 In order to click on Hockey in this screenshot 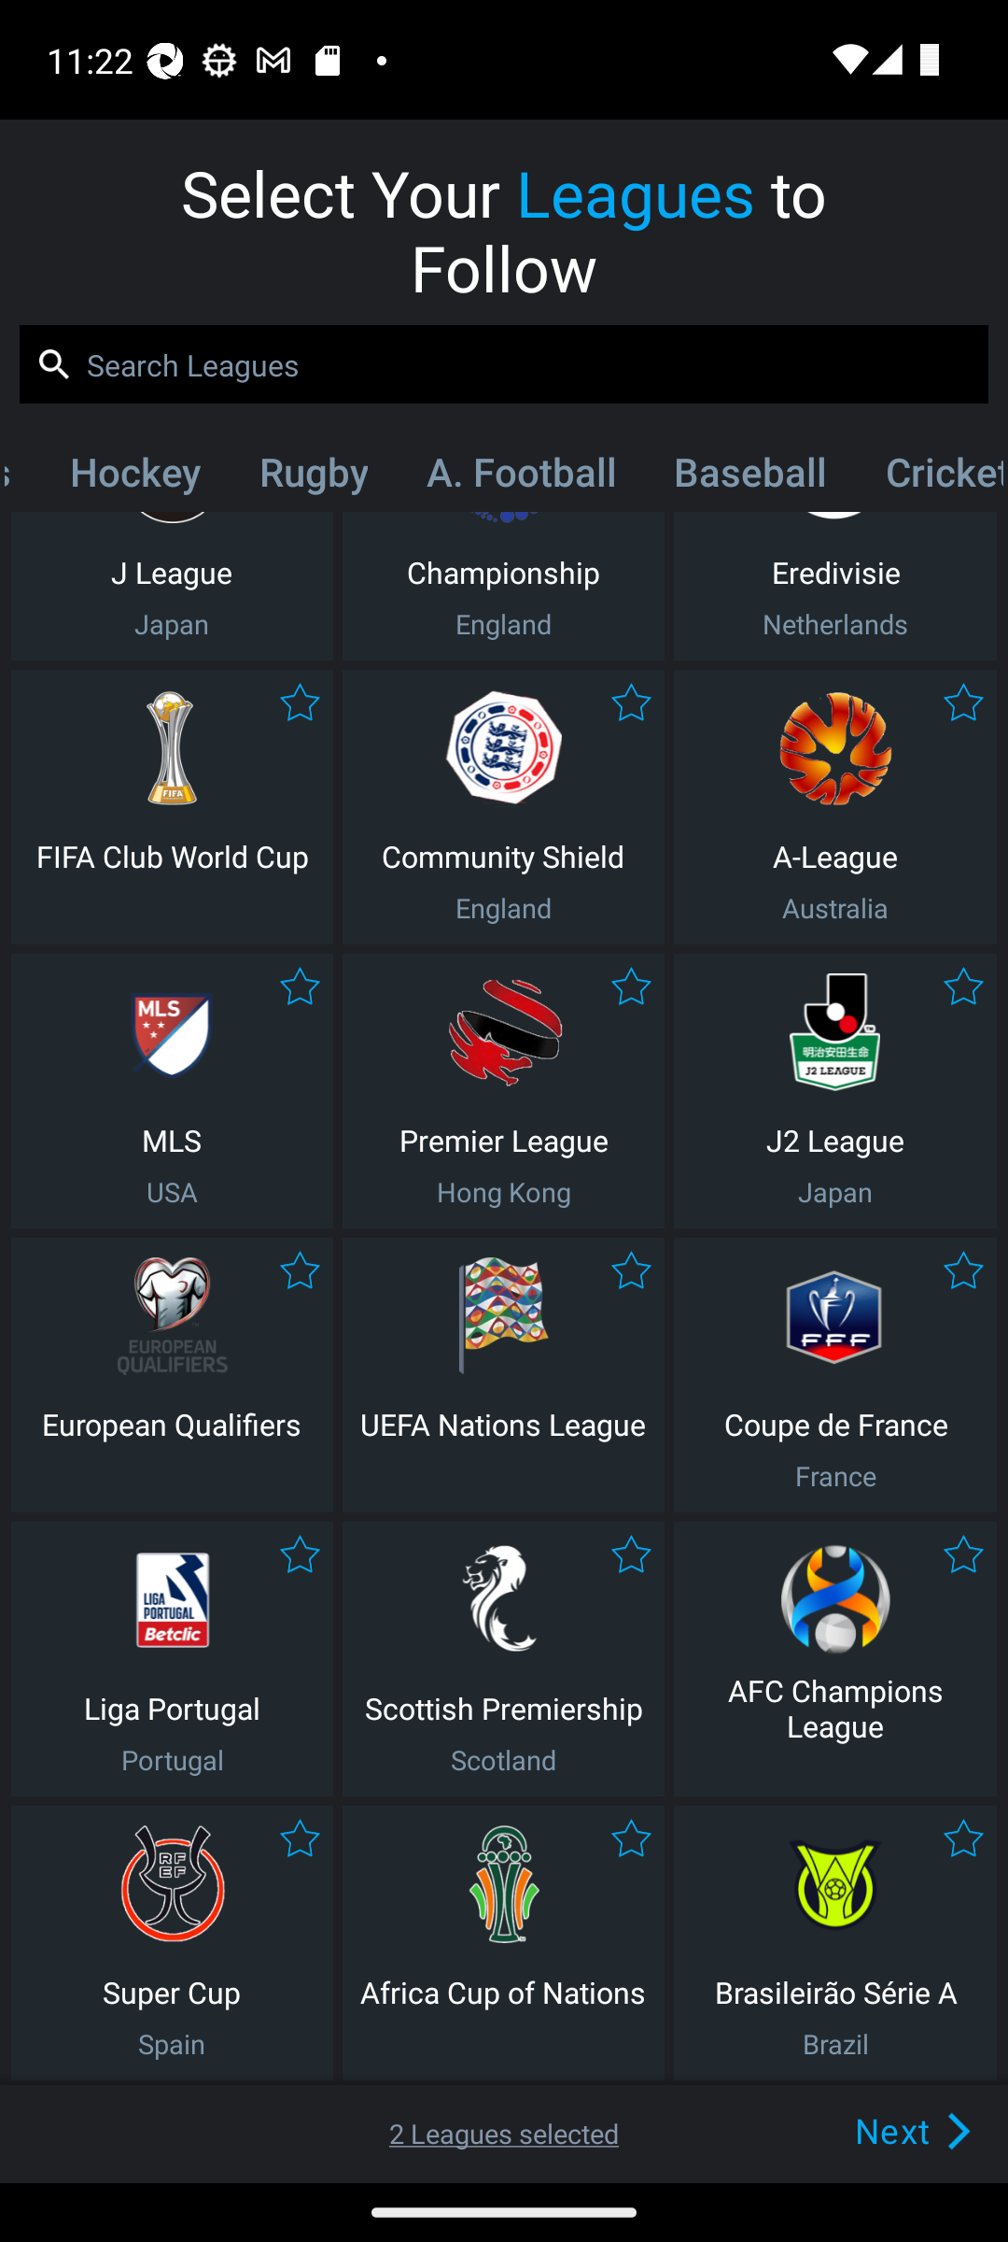, I will do `click(134, 477)`.